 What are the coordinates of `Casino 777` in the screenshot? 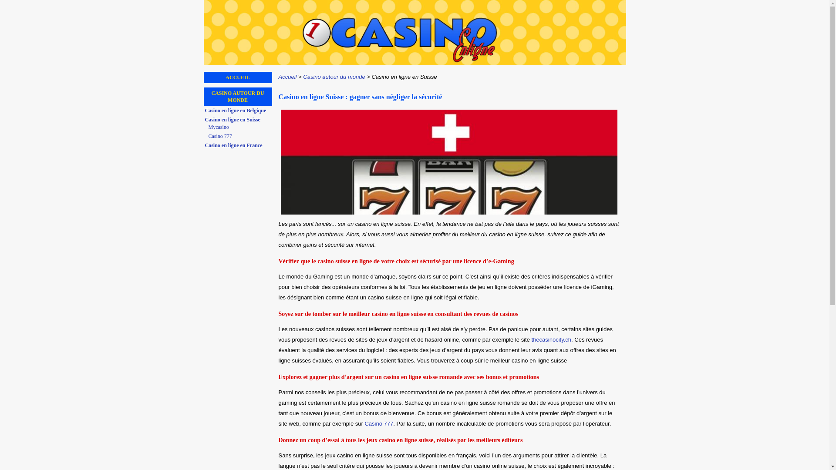 It's located at (379, 424).